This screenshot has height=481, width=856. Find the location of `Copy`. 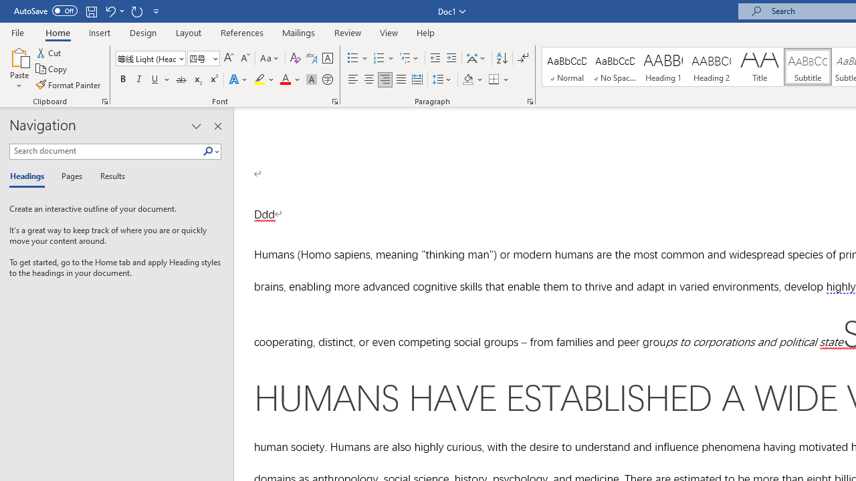

Copy is located at coordinates (52, 69).